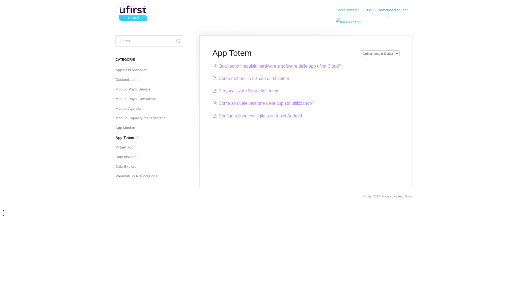 The image size is (528, 297). I want to click on App Totem, so click(130, 137).